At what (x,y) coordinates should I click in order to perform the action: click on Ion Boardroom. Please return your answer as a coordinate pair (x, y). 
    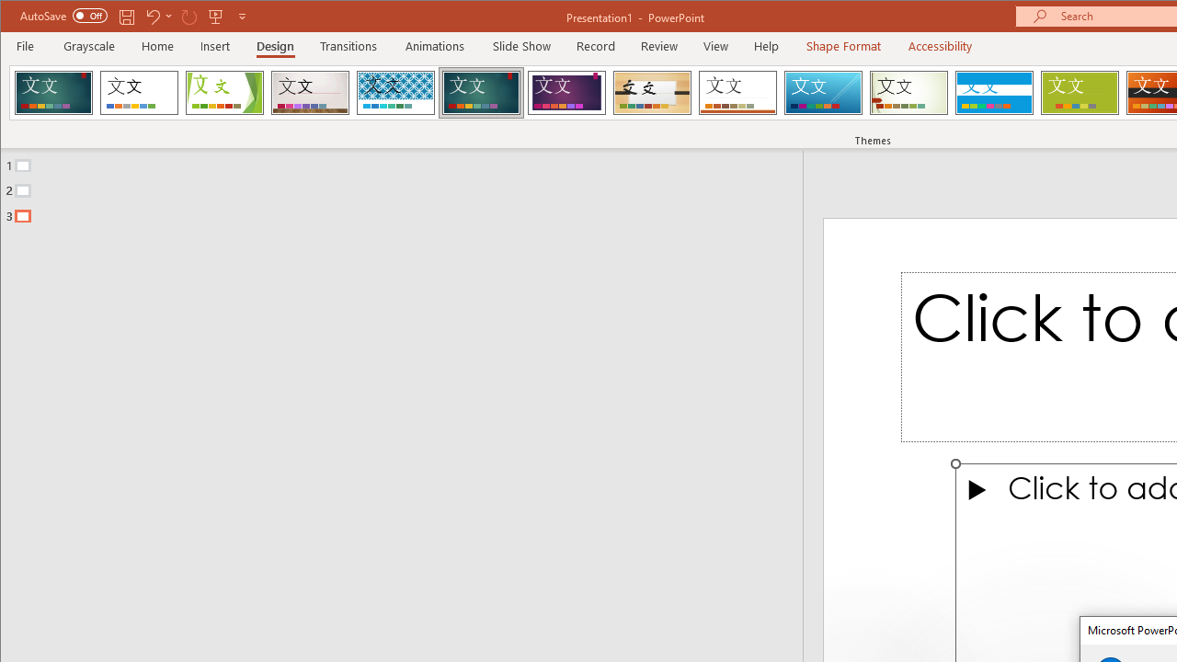
    Looking at the image, I should click on (566, 92).